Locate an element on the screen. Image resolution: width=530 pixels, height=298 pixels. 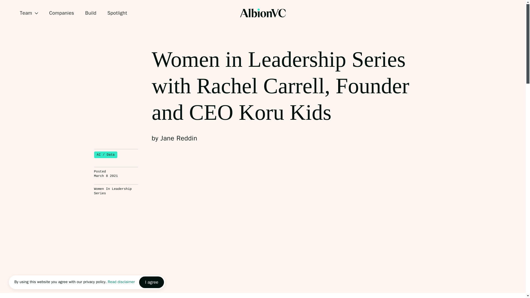
Read disclaimer is located at coordinates (121, 282).